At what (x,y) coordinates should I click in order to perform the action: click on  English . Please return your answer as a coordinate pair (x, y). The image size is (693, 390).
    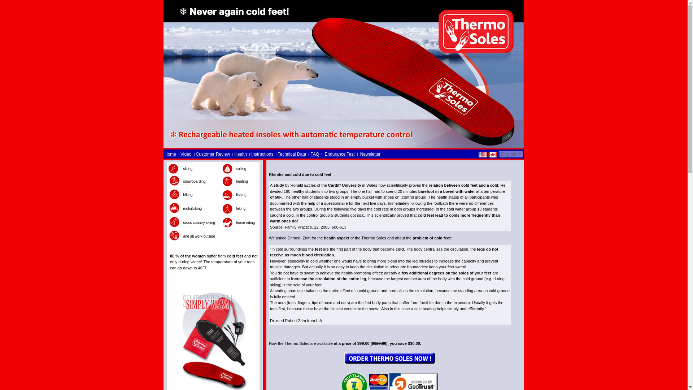
    Looking at the image, I should click on (483, 155).